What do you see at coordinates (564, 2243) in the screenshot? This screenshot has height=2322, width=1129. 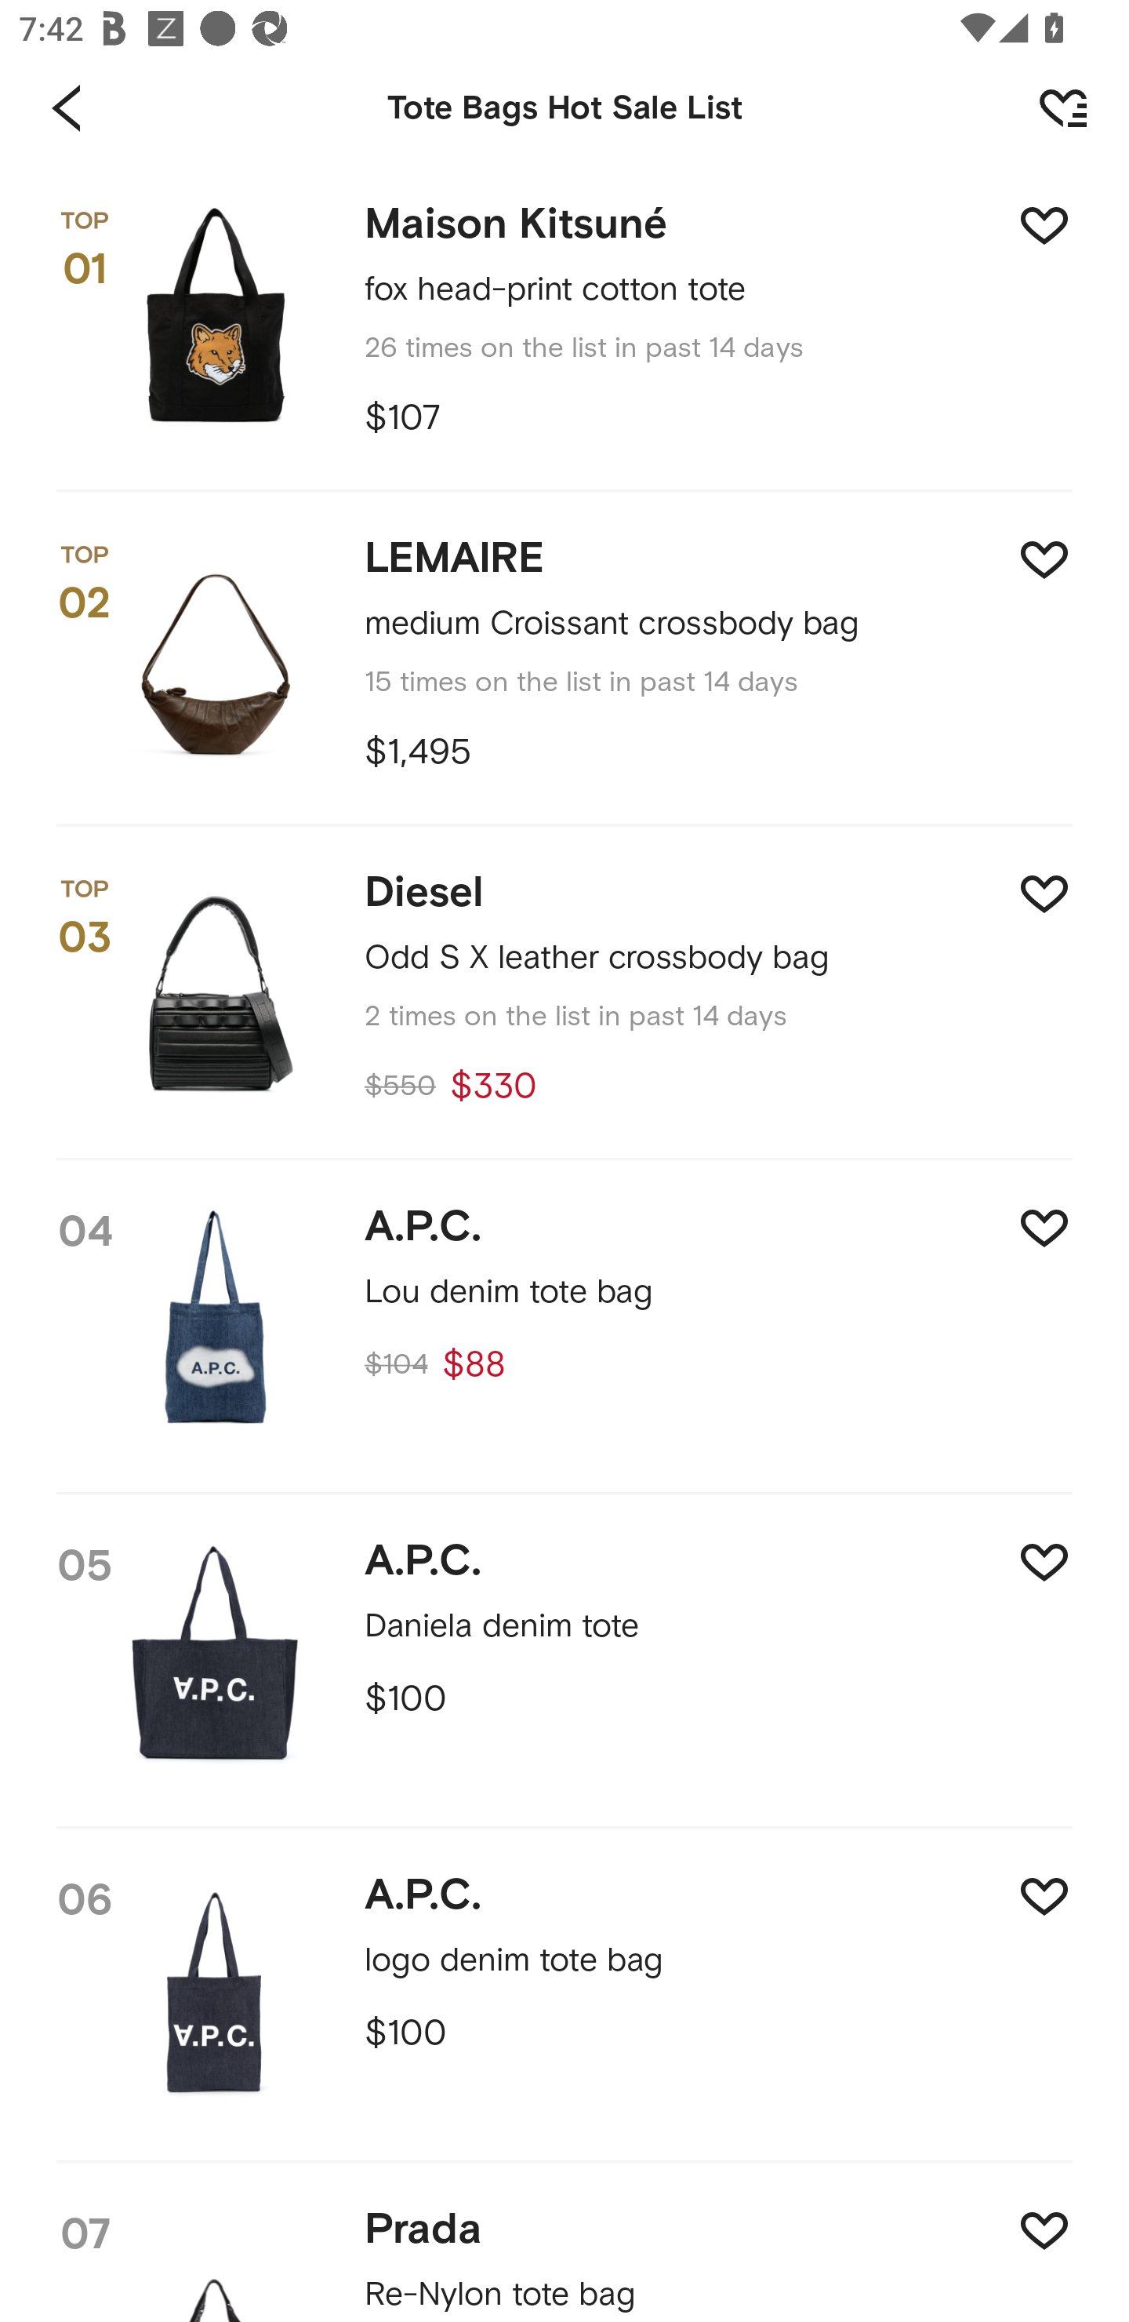 I see `07 Prada Re-Nylon tote bag` at bounding box center [564, 2243].